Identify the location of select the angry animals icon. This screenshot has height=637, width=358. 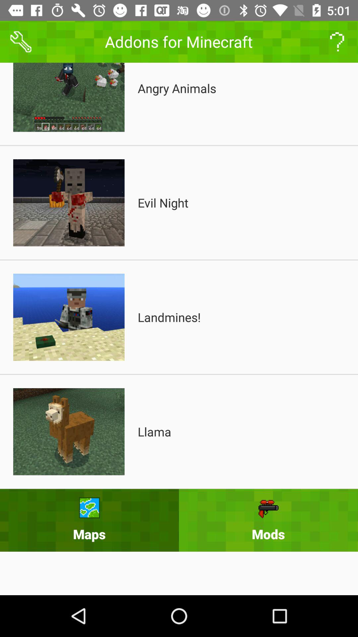
(177, 88).